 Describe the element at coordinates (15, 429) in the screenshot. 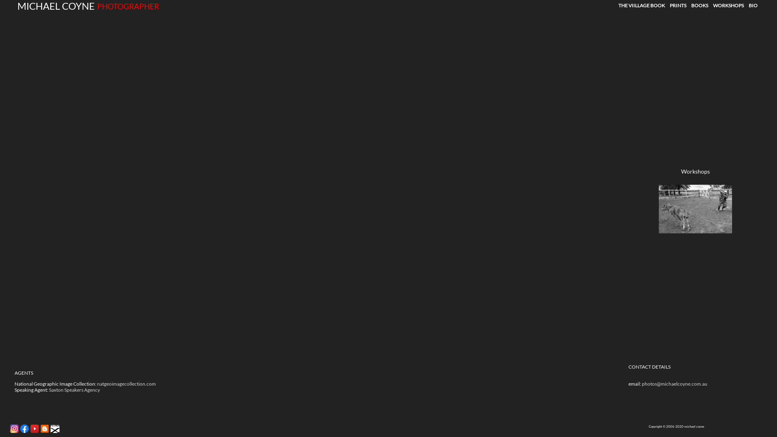

I see `instagram` at that location.